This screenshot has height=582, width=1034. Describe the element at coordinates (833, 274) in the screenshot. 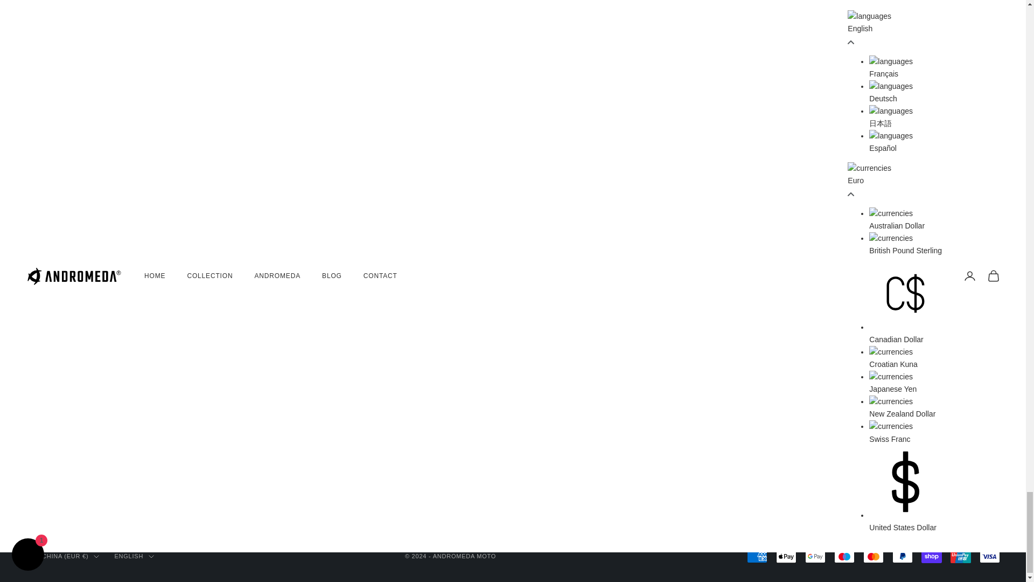

I see `Store` at that location.